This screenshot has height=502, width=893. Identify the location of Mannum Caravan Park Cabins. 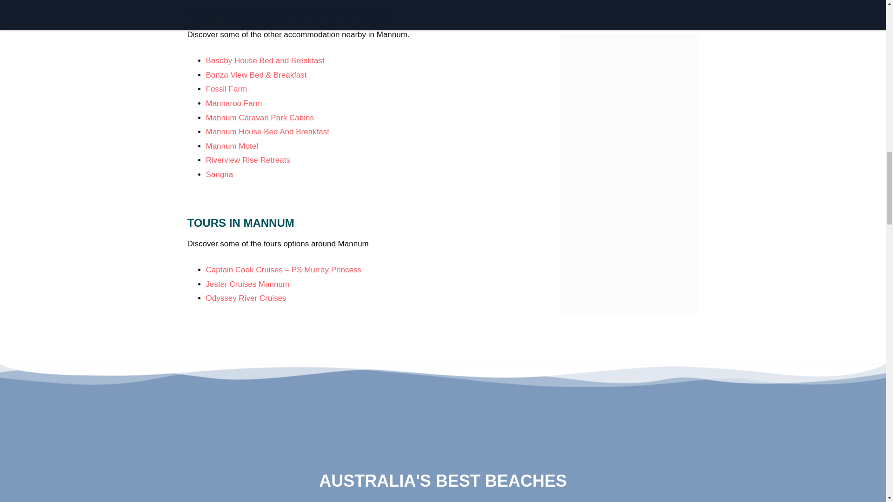
(259, 118).